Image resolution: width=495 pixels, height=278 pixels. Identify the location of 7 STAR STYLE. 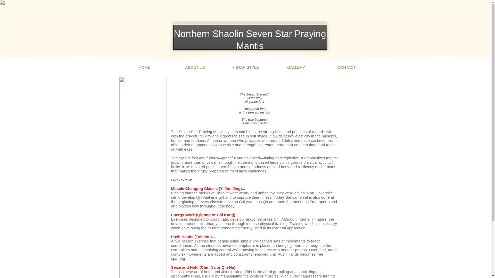
(245, 67).